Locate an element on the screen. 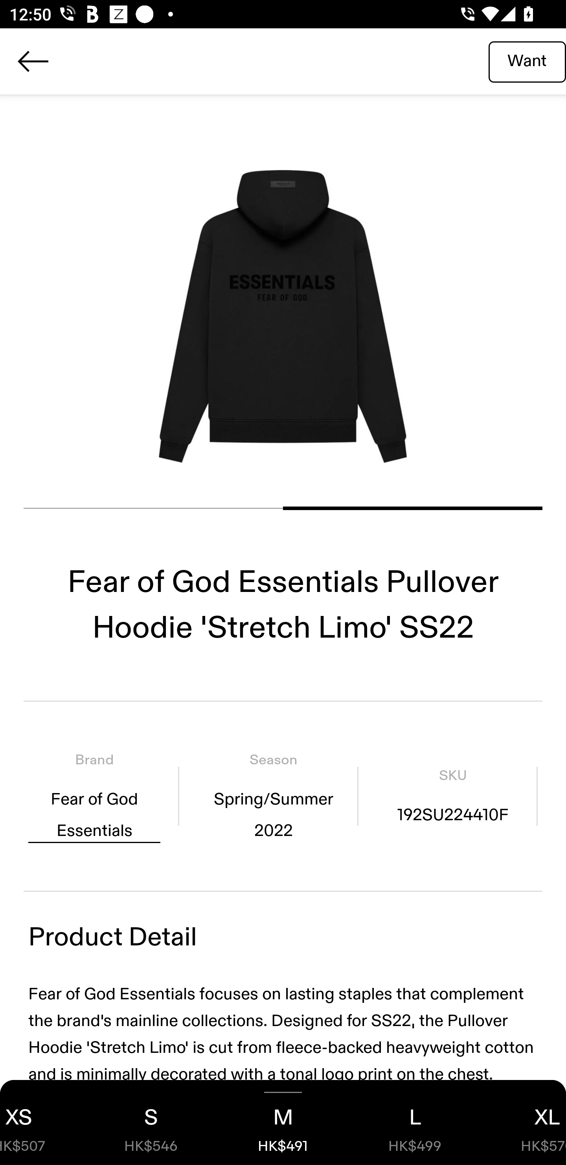 This screenshot has width=566, height=1165. S HK$546 is located at coordinates (151, 1122).